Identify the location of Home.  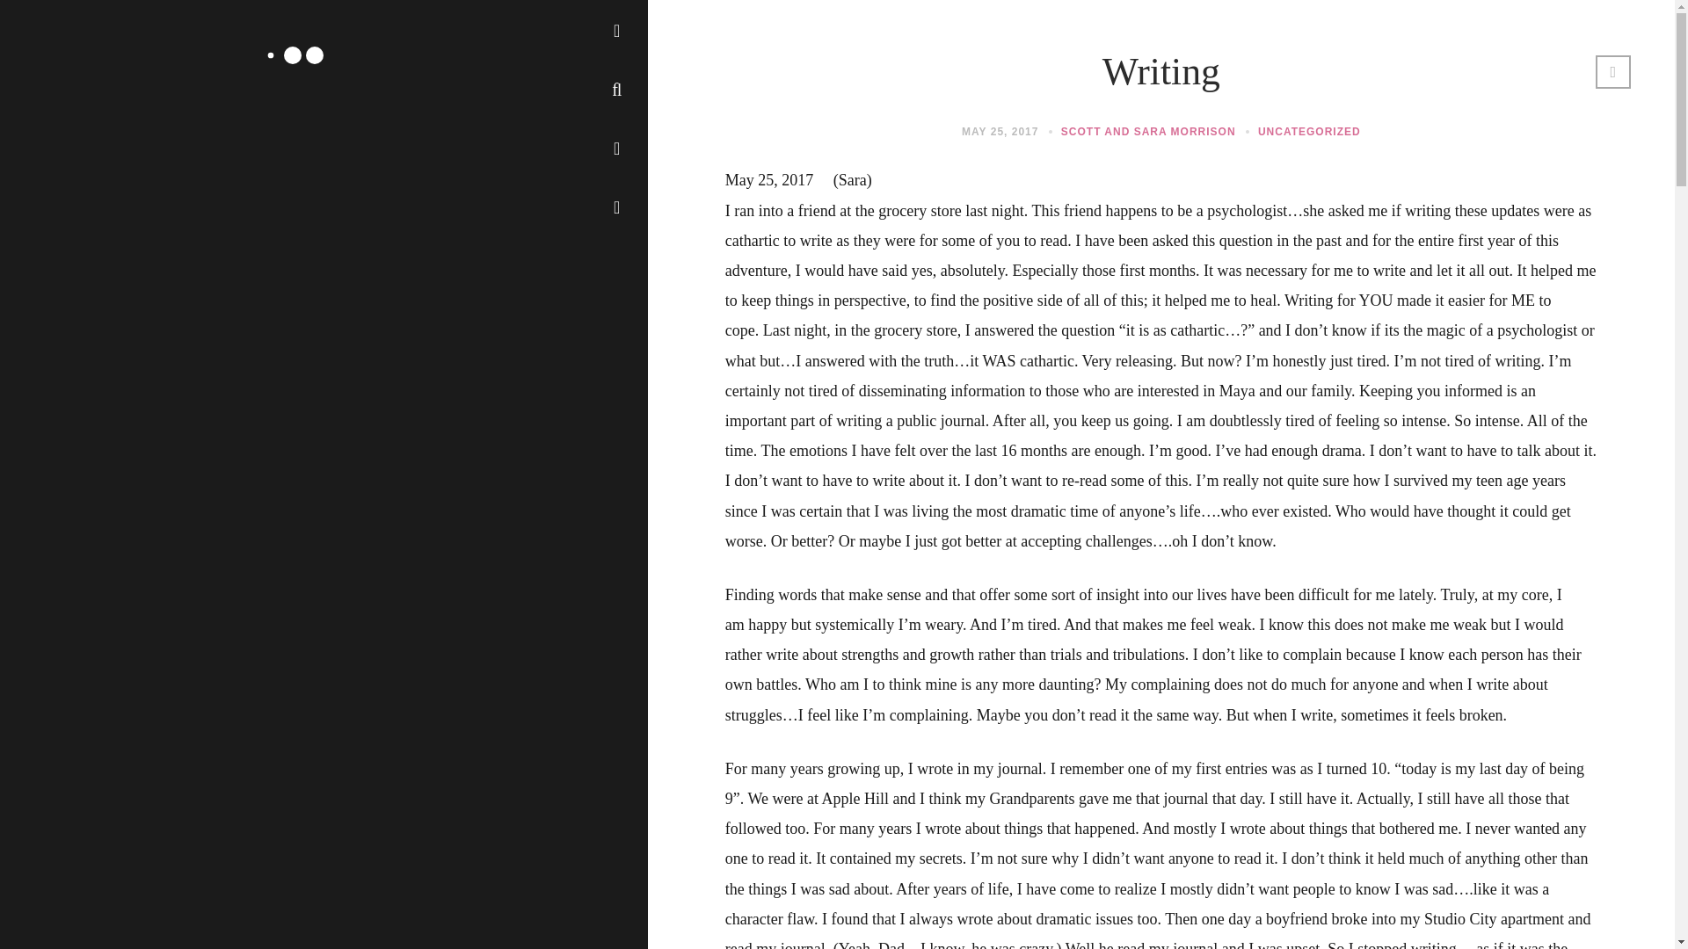
(115, 47).